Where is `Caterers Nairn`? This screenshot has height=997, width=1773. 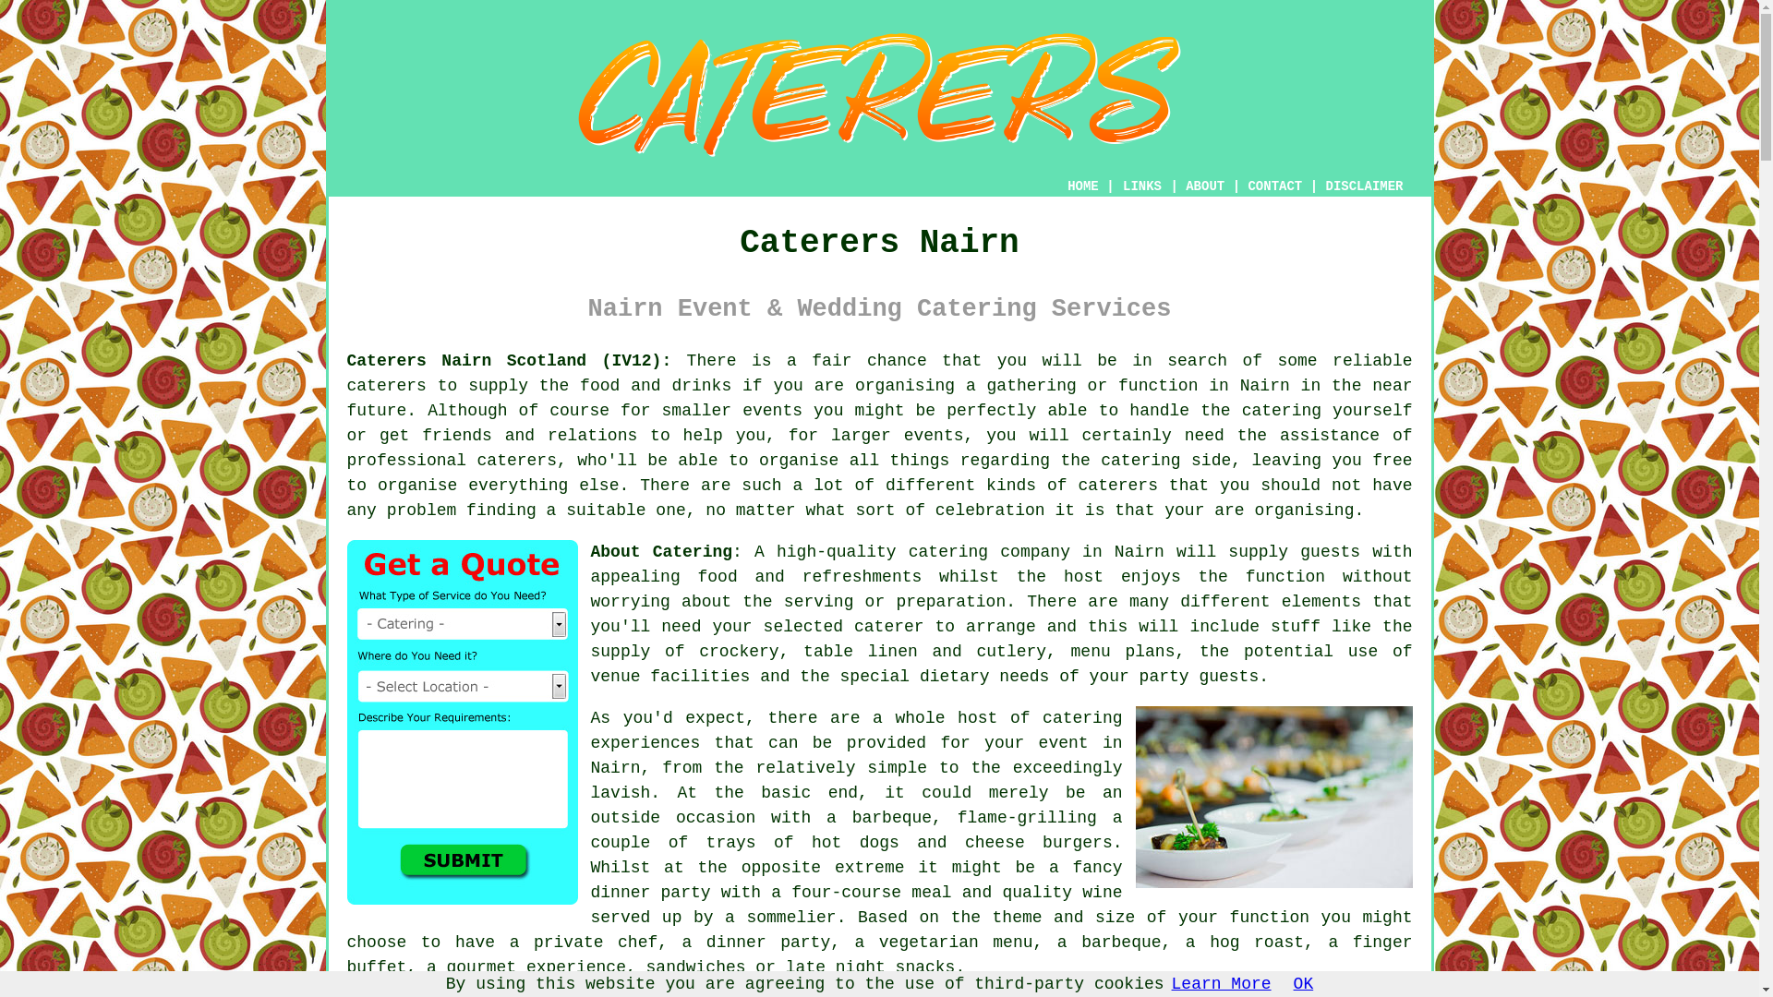
Caterers Nairn is located at coordinates (879, 94).